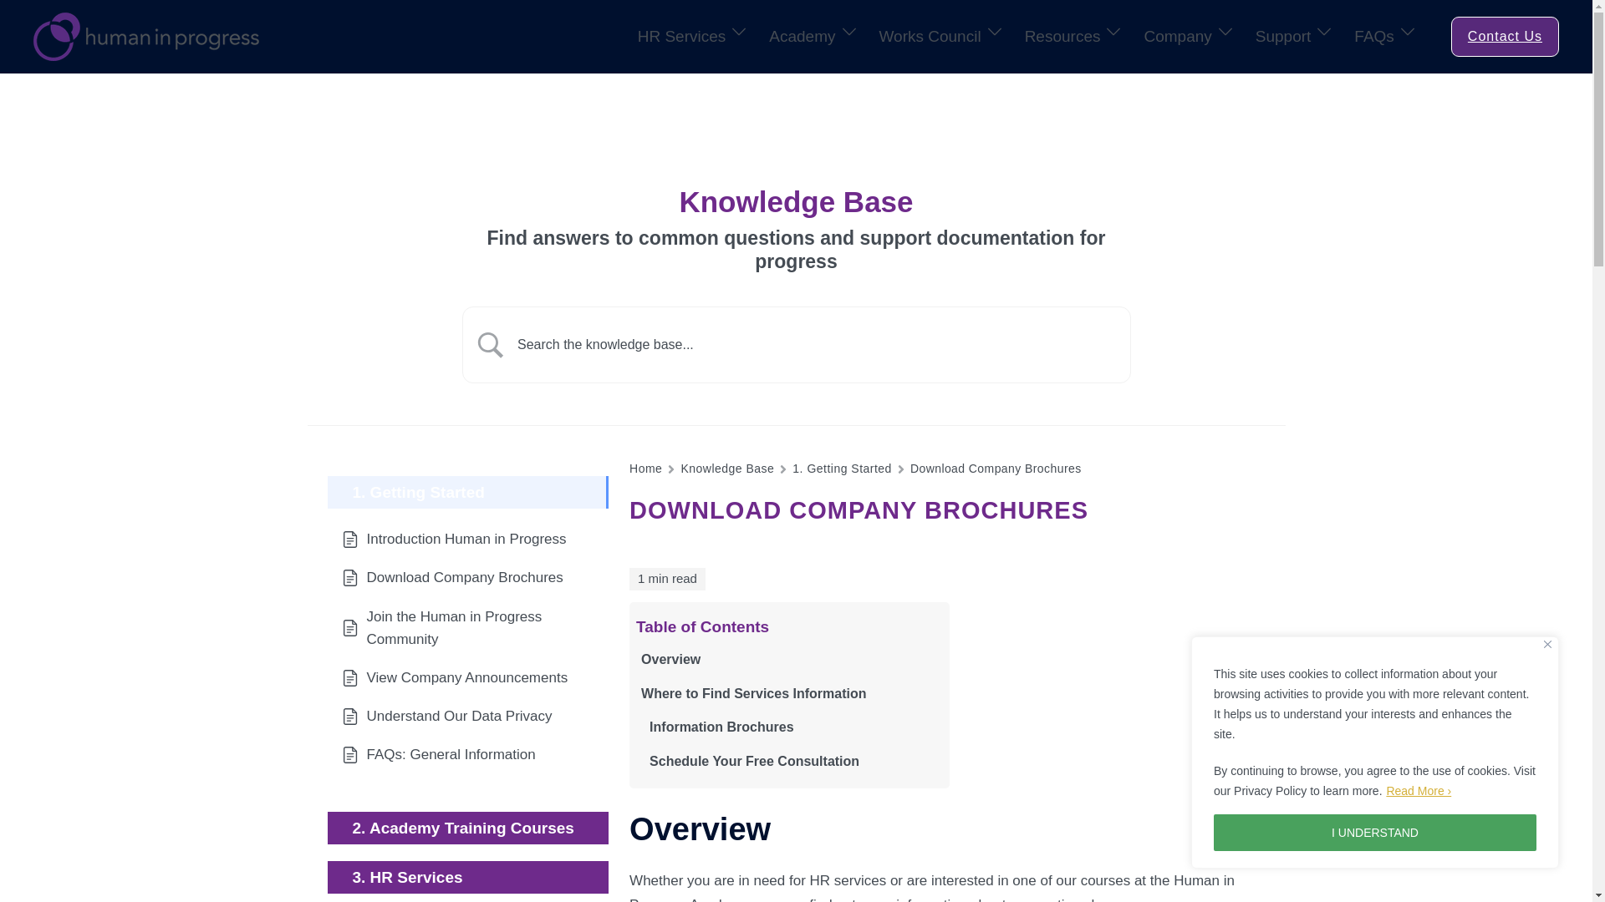  What do you see at coordinates (930, 37) in the screenshot?
I see `Works Council` at bounding box center [930, 37].